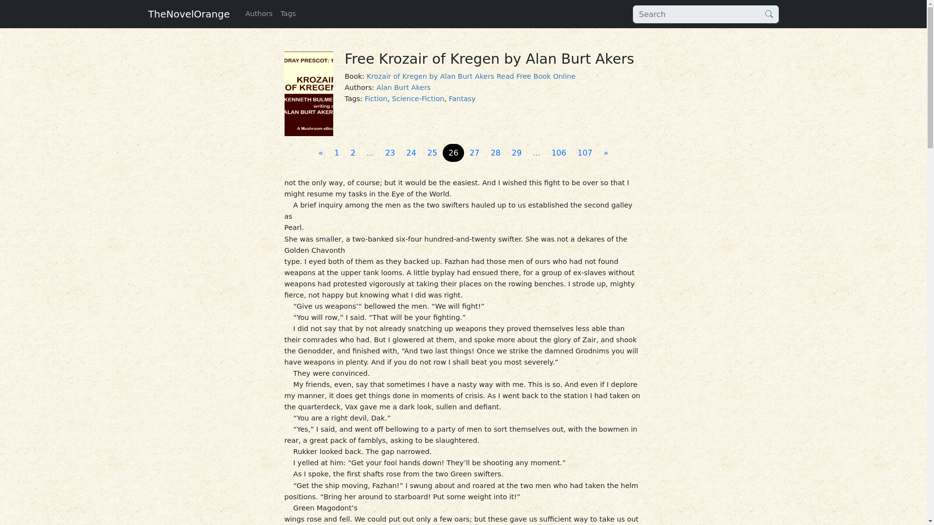 Image resolution: width=934 pixels, height=525 pixels. I want to click on Fantasy, so click(462, 98).